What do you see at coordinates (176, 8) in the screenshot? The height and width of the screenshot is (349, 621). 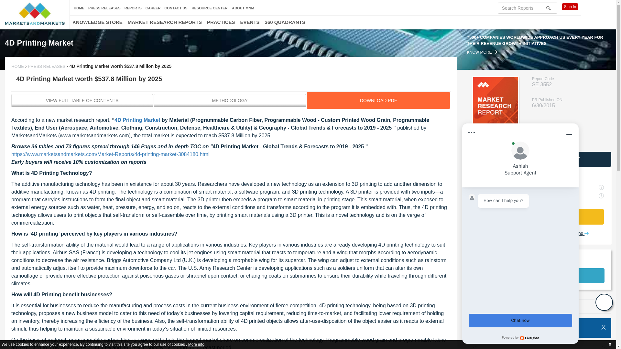 I see `CONTACT US` at bounding box center [176, 8].